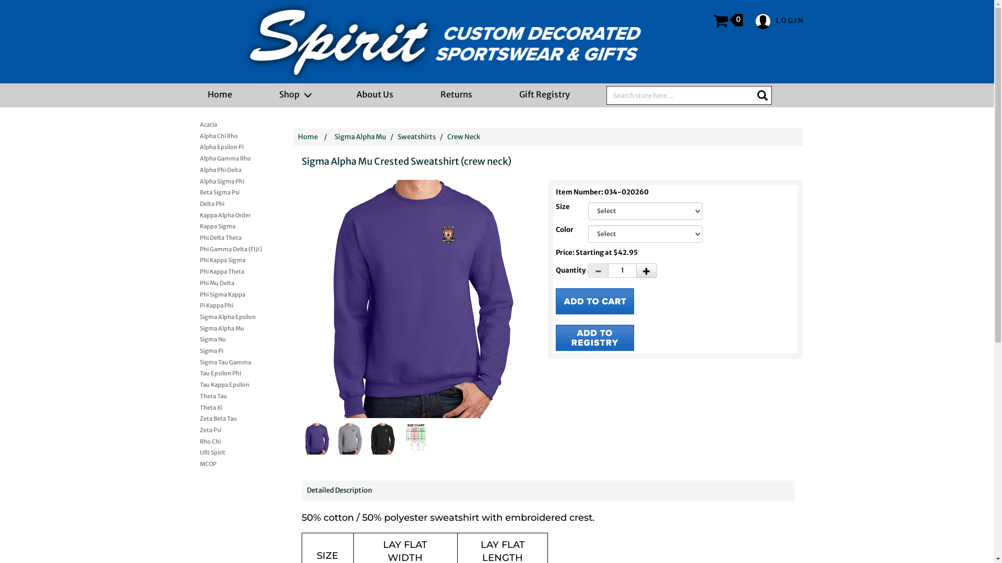  What do you see at coordinates (416, 137) in the screenshot?
I see `Sweatshirts` at bounding box center [416, 137].